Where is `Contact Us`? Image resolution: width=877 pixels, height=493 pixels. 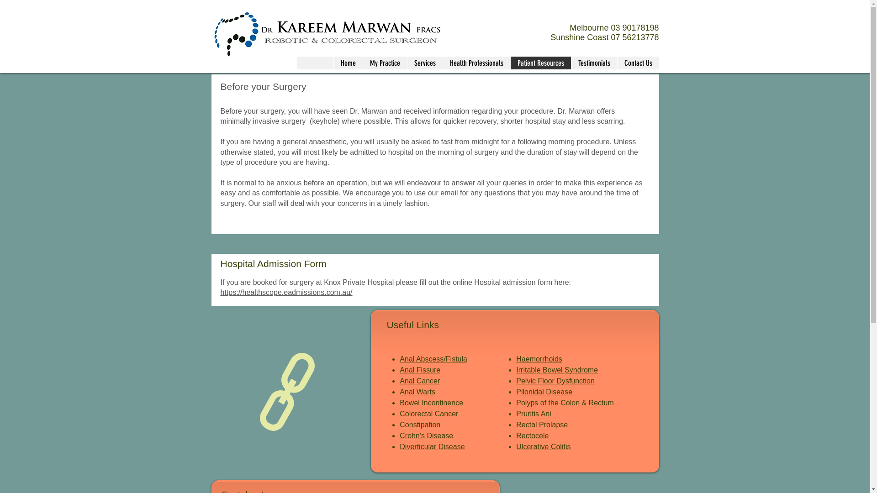 Contact Us is located at coordinates (638, 63).